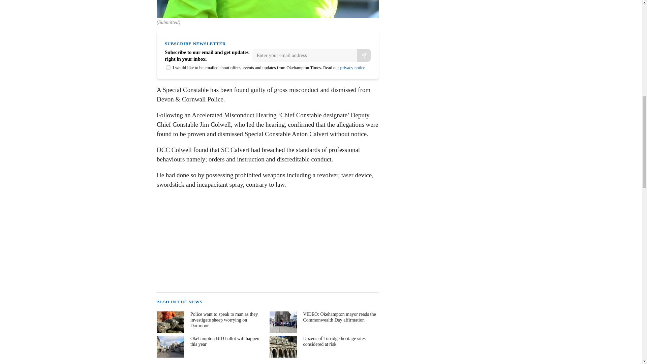 Image resolution: width=647 pixels, height=364 pixels. What do you see at coordinates (323, 346) in the screenshot?
I see `Dozens of Torridge heritage sites considered at risk` at bounding box center [323, 346].